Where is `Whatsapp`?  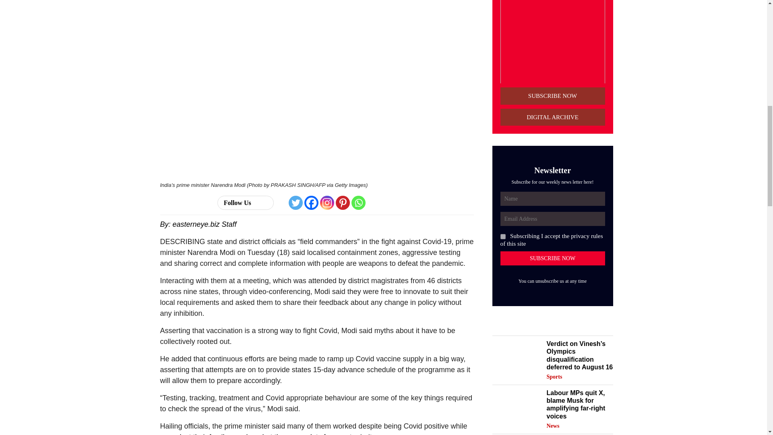
Whatsapp is located at coordinates (358, 203).